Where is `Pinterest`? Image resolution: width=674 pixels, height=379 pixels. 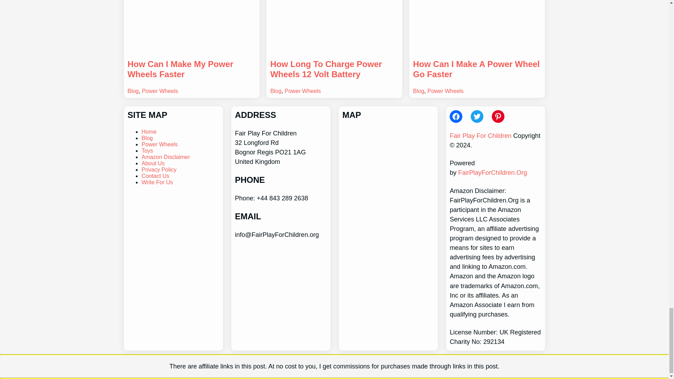 Pinterest is located at coordinates (498, 117).